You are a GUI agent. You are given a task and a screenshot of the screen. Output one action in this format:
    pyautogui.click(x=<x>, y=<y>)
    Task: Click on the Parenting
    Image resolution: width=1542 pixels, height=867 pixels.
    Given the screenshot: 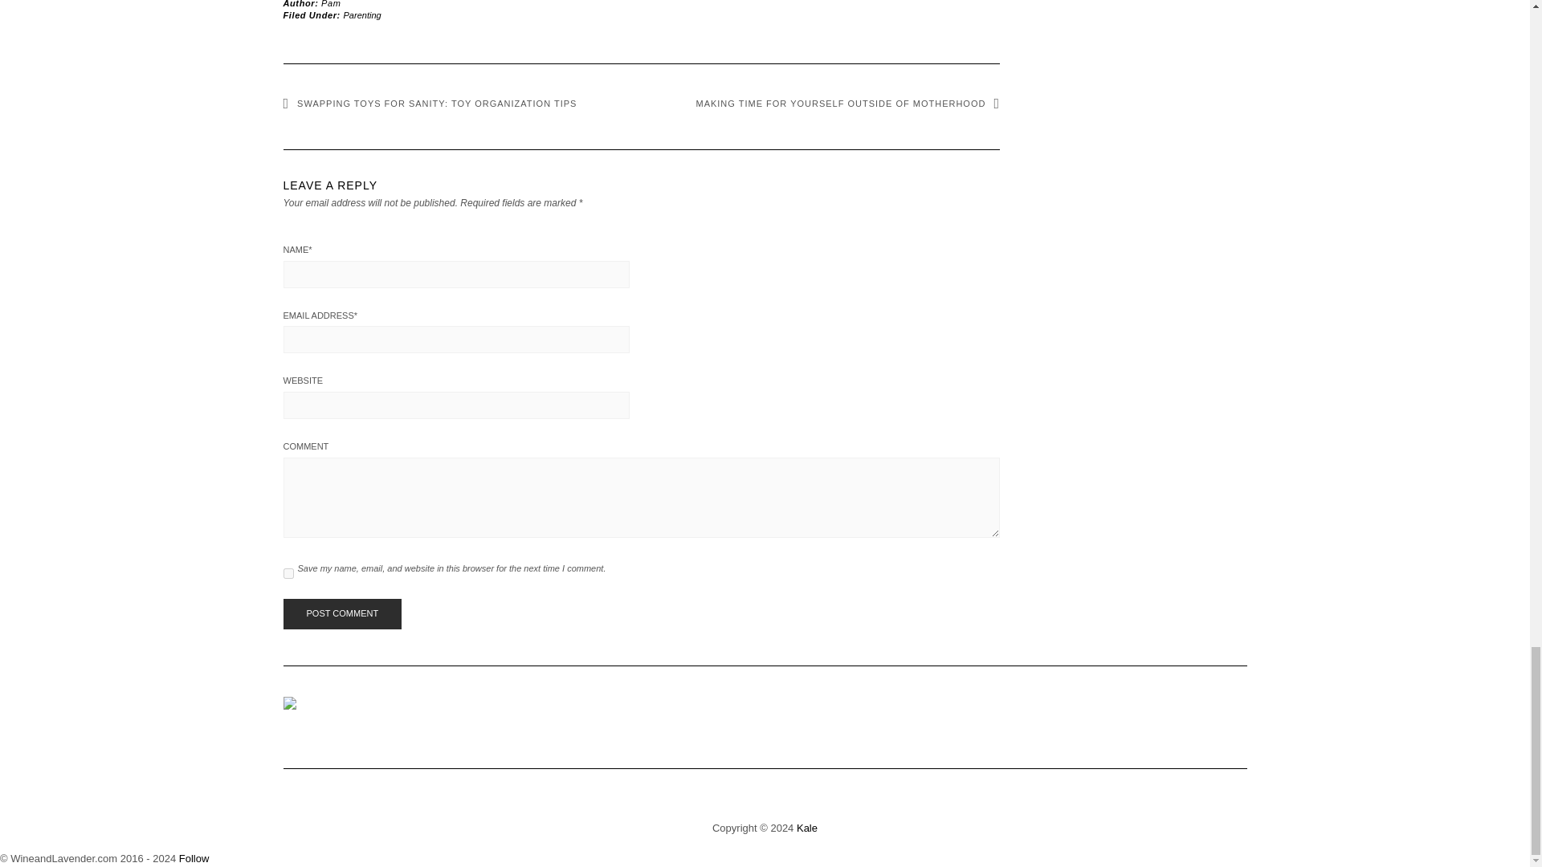 What is the action you would take?
    pyautogui.click(x=362, y=14)
    